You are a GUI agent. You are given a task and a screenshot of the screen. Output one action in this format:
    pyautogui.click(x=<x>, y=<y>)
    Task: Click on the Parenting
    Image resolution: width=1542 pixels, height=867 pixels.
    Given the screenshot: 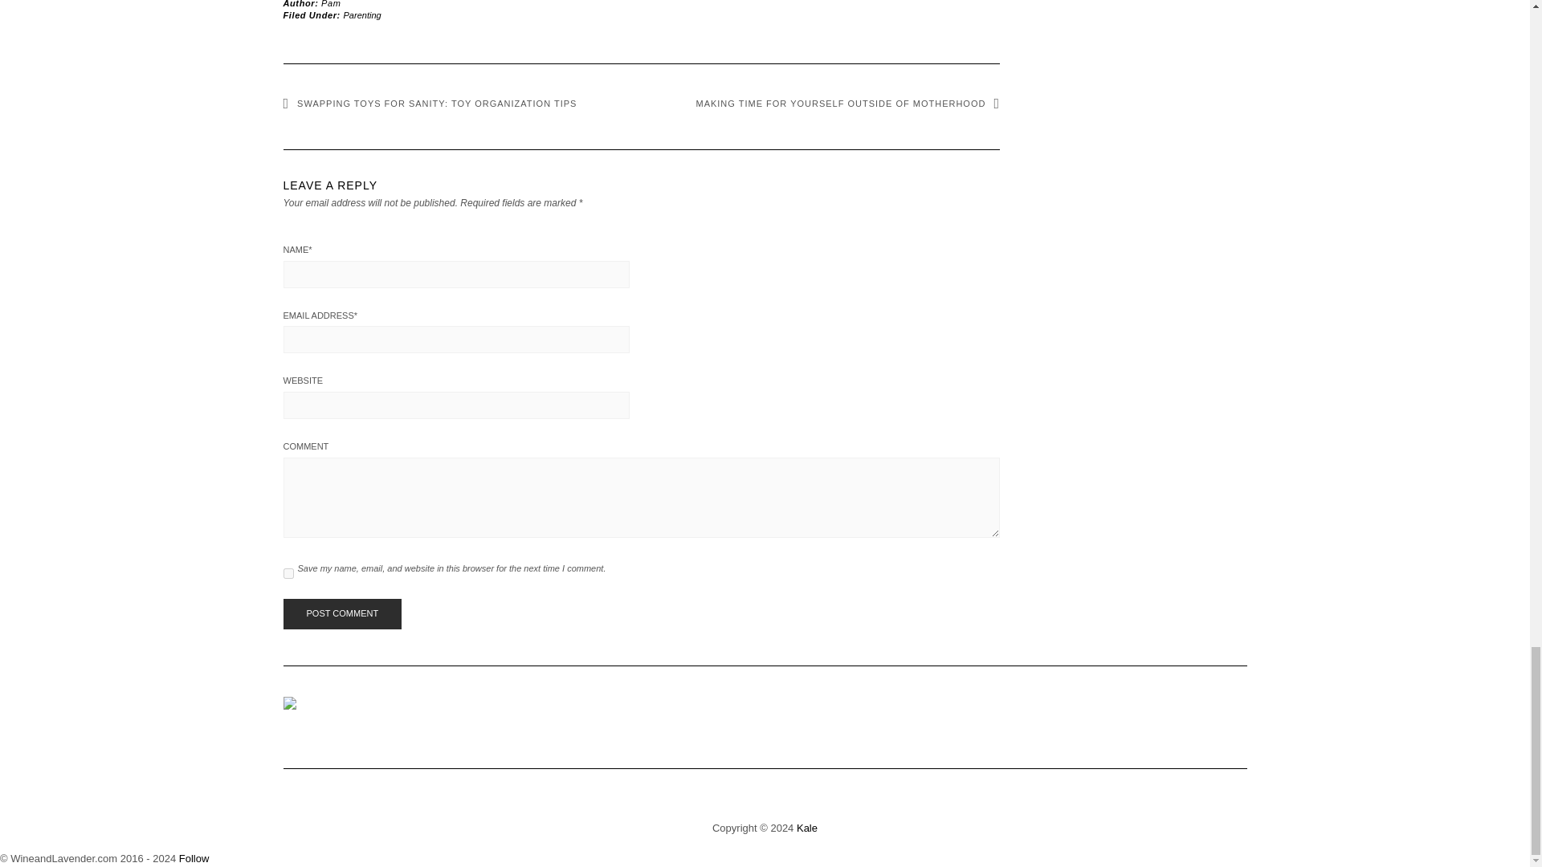 What is the action you would take?
    pyautogui.click(x=362, y=14)
    